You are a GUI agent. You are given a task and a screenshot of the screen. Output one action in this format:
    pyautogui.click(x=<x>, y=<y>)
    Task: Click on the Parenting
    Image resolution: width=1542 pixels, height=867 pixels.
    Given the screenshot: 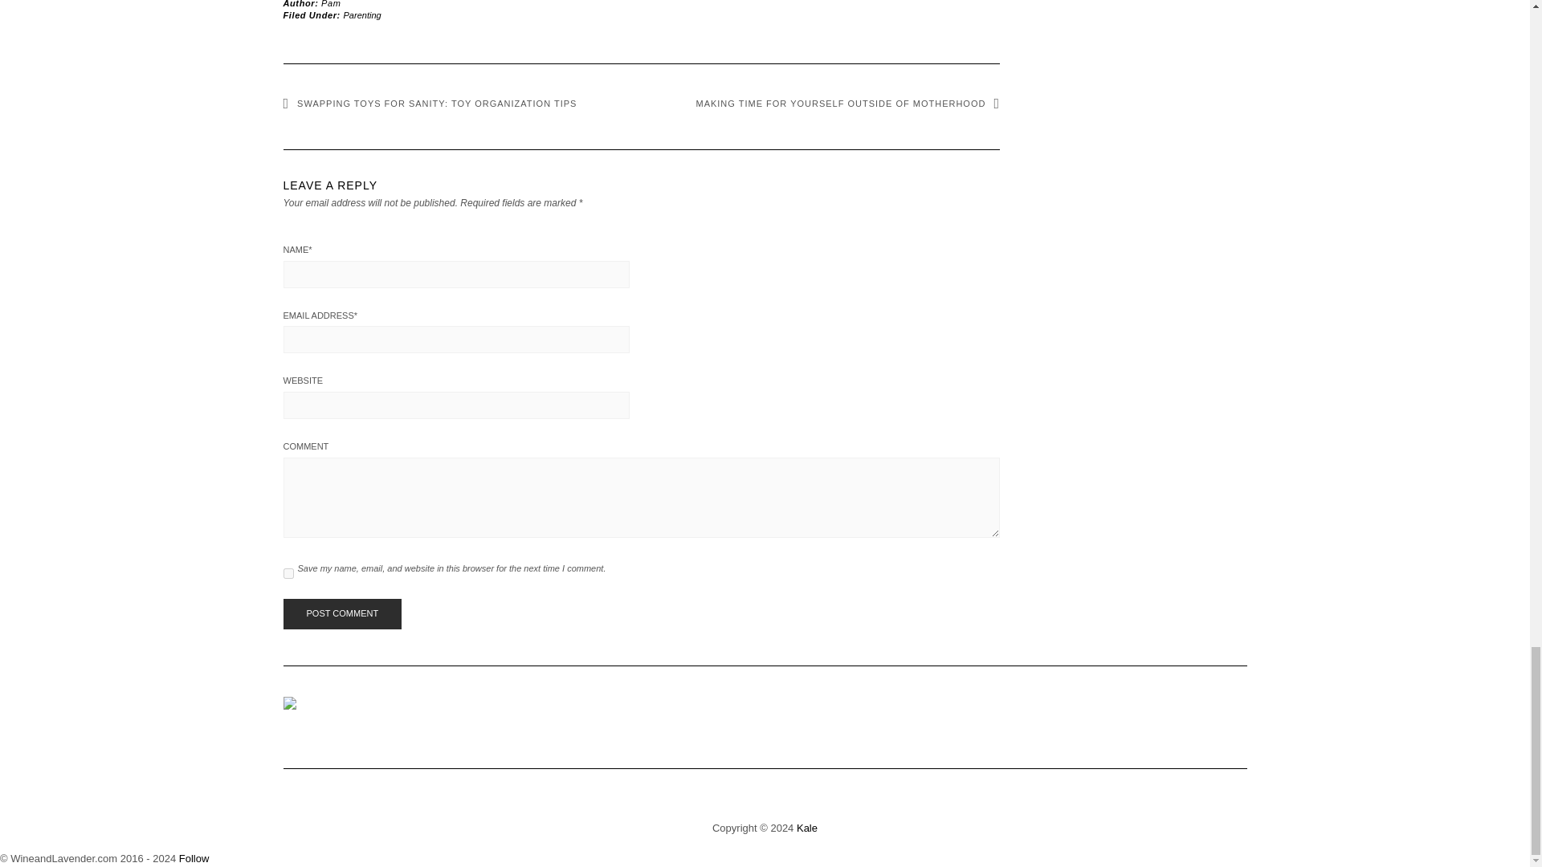 What is the action you would take?
    pyautogui.click(x=362, y=14)
    